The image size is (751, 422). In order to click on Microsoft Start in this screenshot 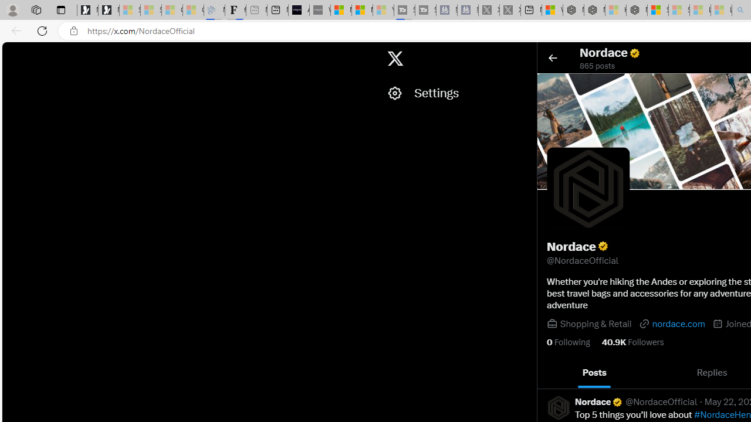, I will do `click(362, 11)`.